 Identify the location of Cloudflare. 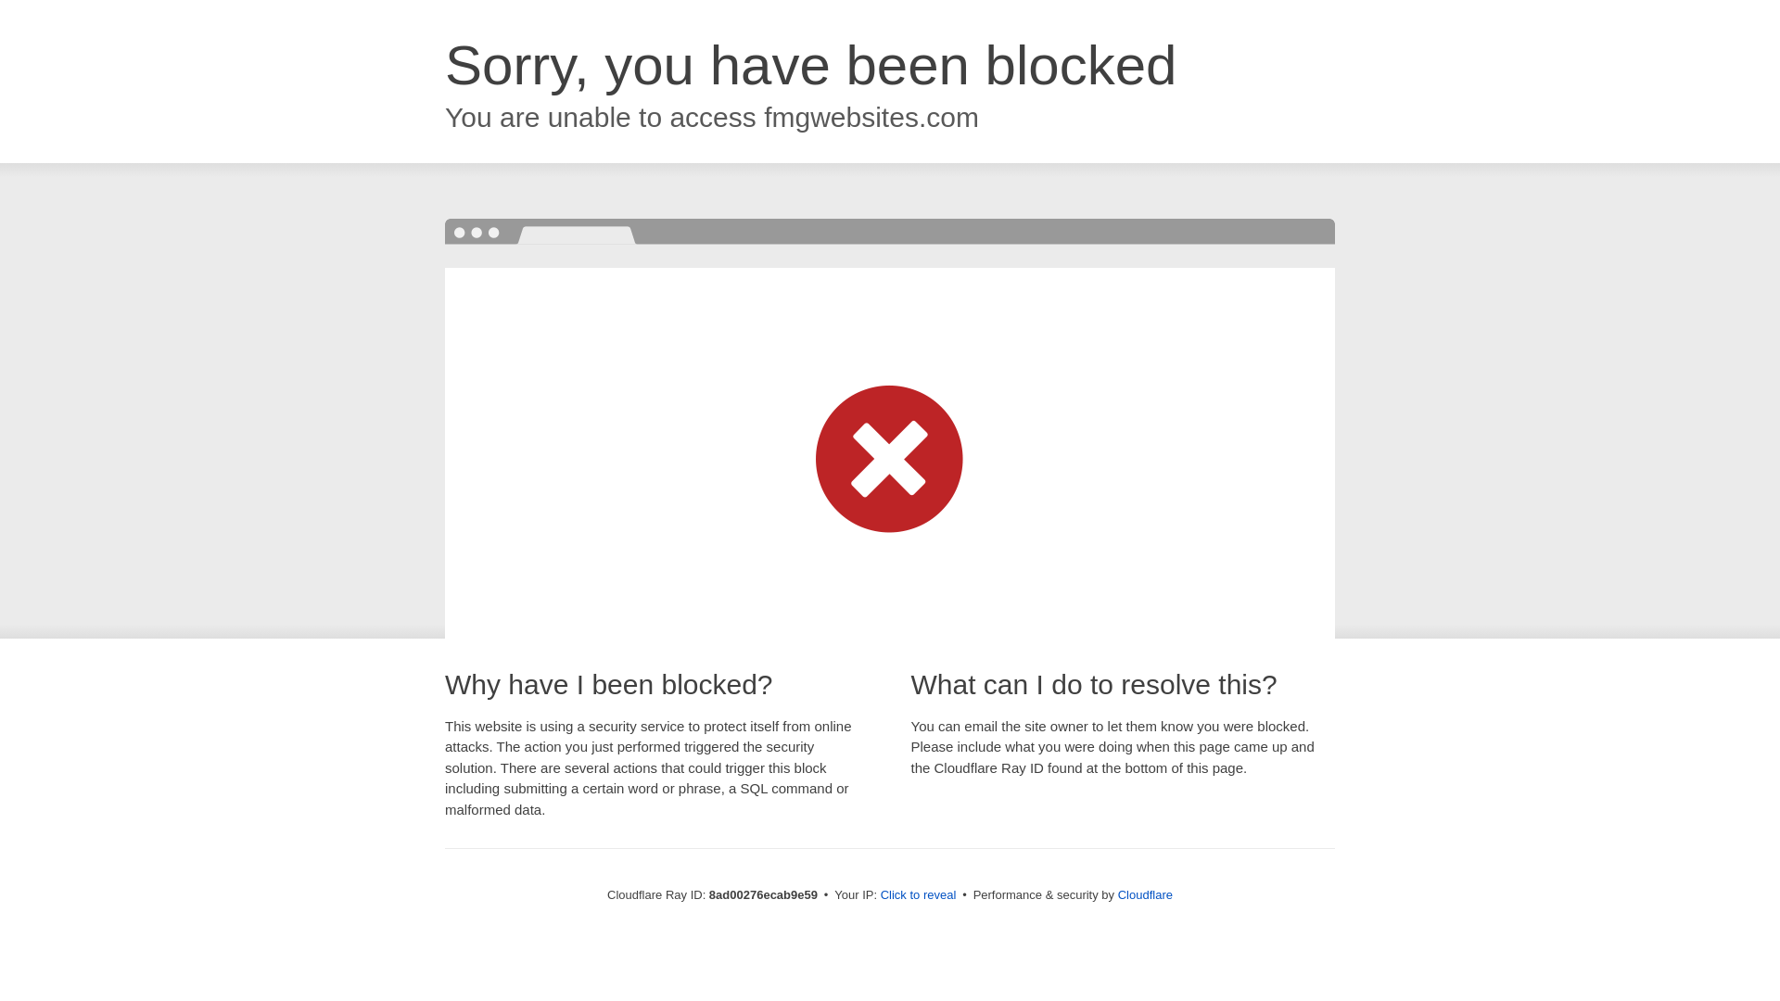
(1145, 894).